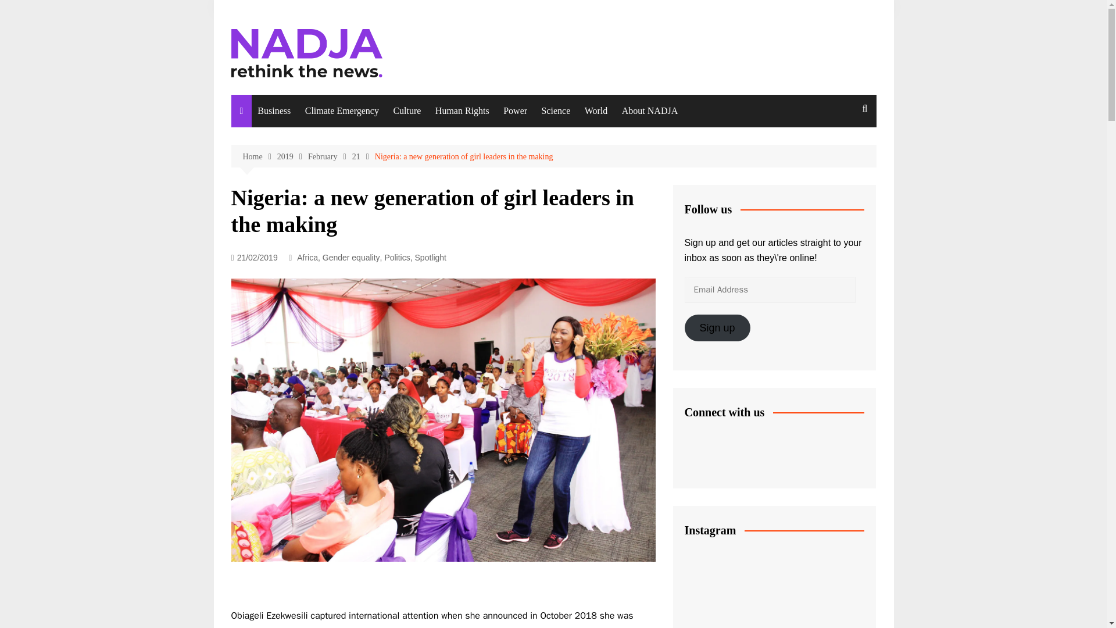  What do you see at coordinates (680, 140) in the screenshot?
I see `Our story` at bounding box center [680, 140].